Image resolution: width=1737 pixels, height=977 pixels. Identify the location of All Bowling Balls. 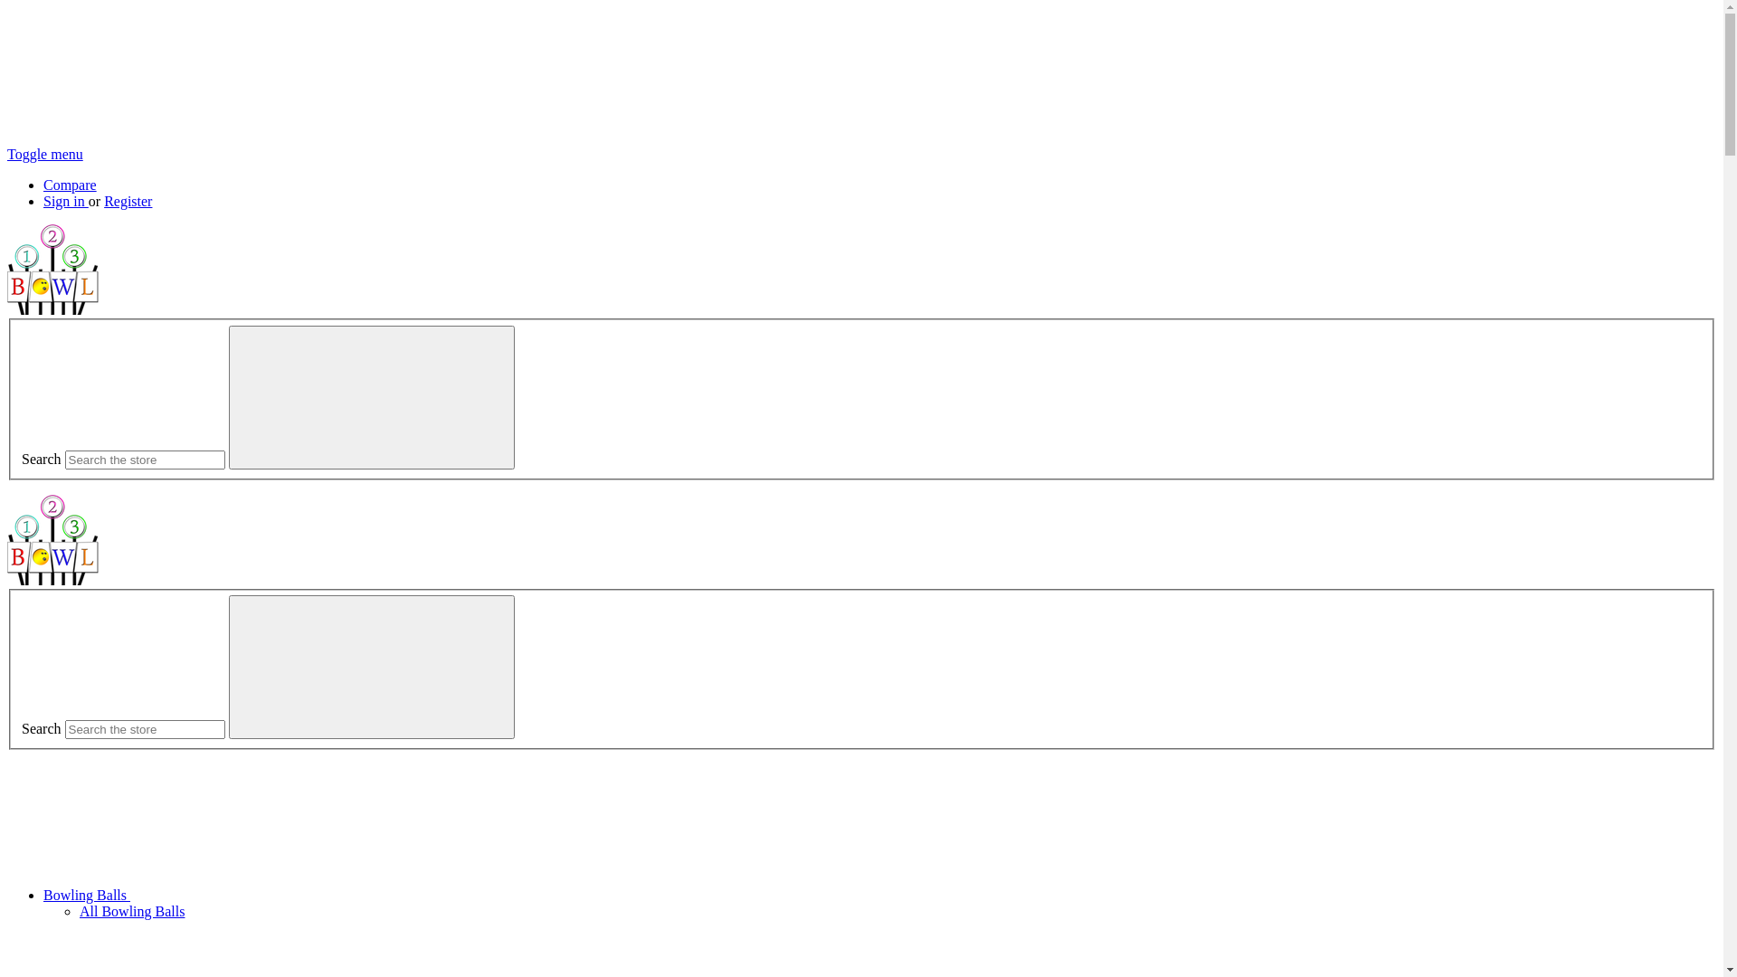
(132, 912).